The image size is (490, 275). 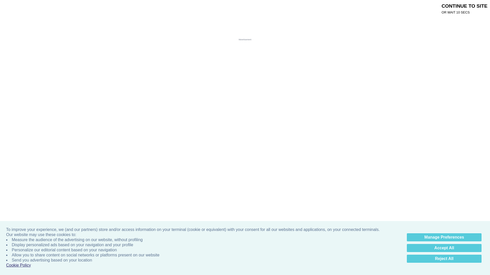 I want to click on i4-688619-1408640577273.jpg, so click(x=107, y=269).